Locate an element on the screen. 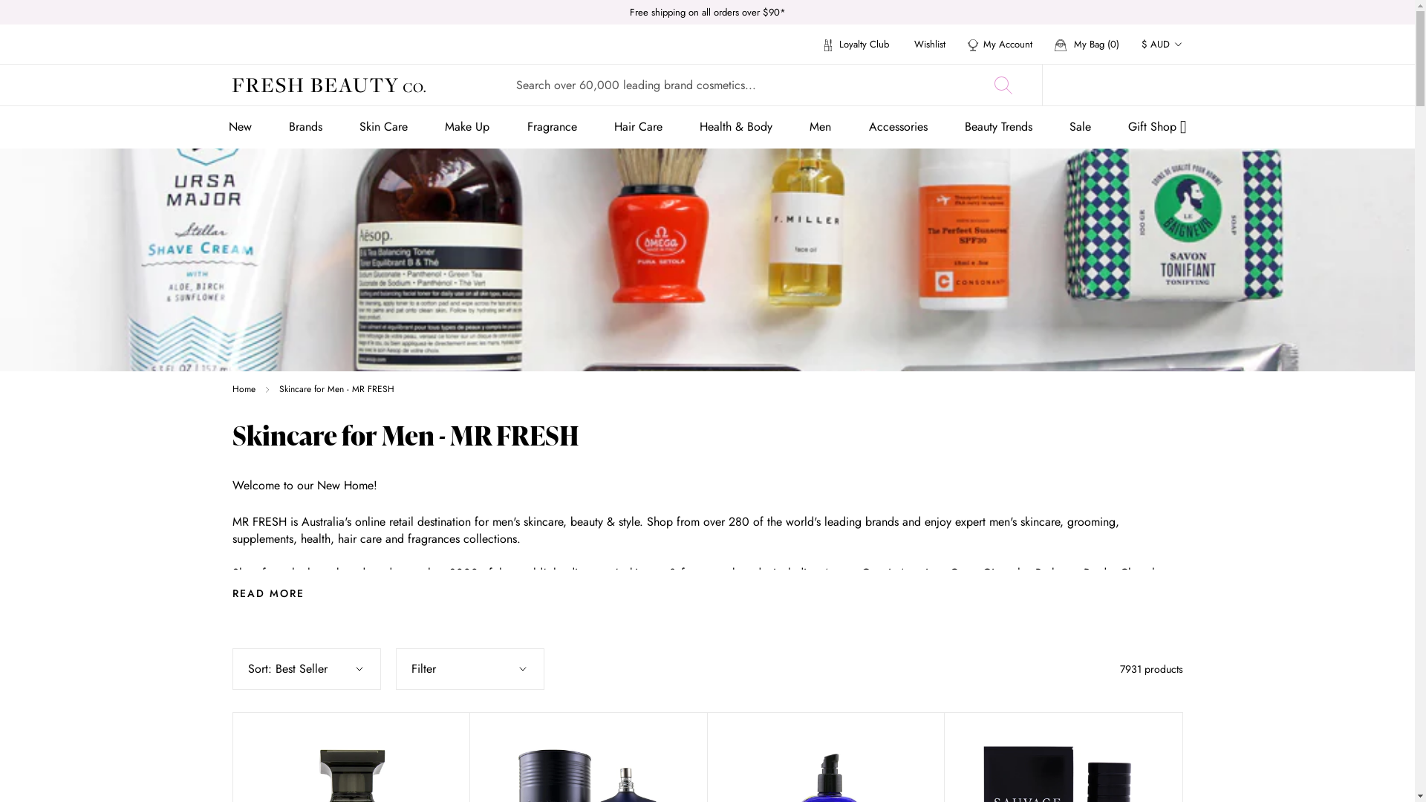 The image size is (1426, 802). Make Up
Make Up is located at coordinates (467, 126).